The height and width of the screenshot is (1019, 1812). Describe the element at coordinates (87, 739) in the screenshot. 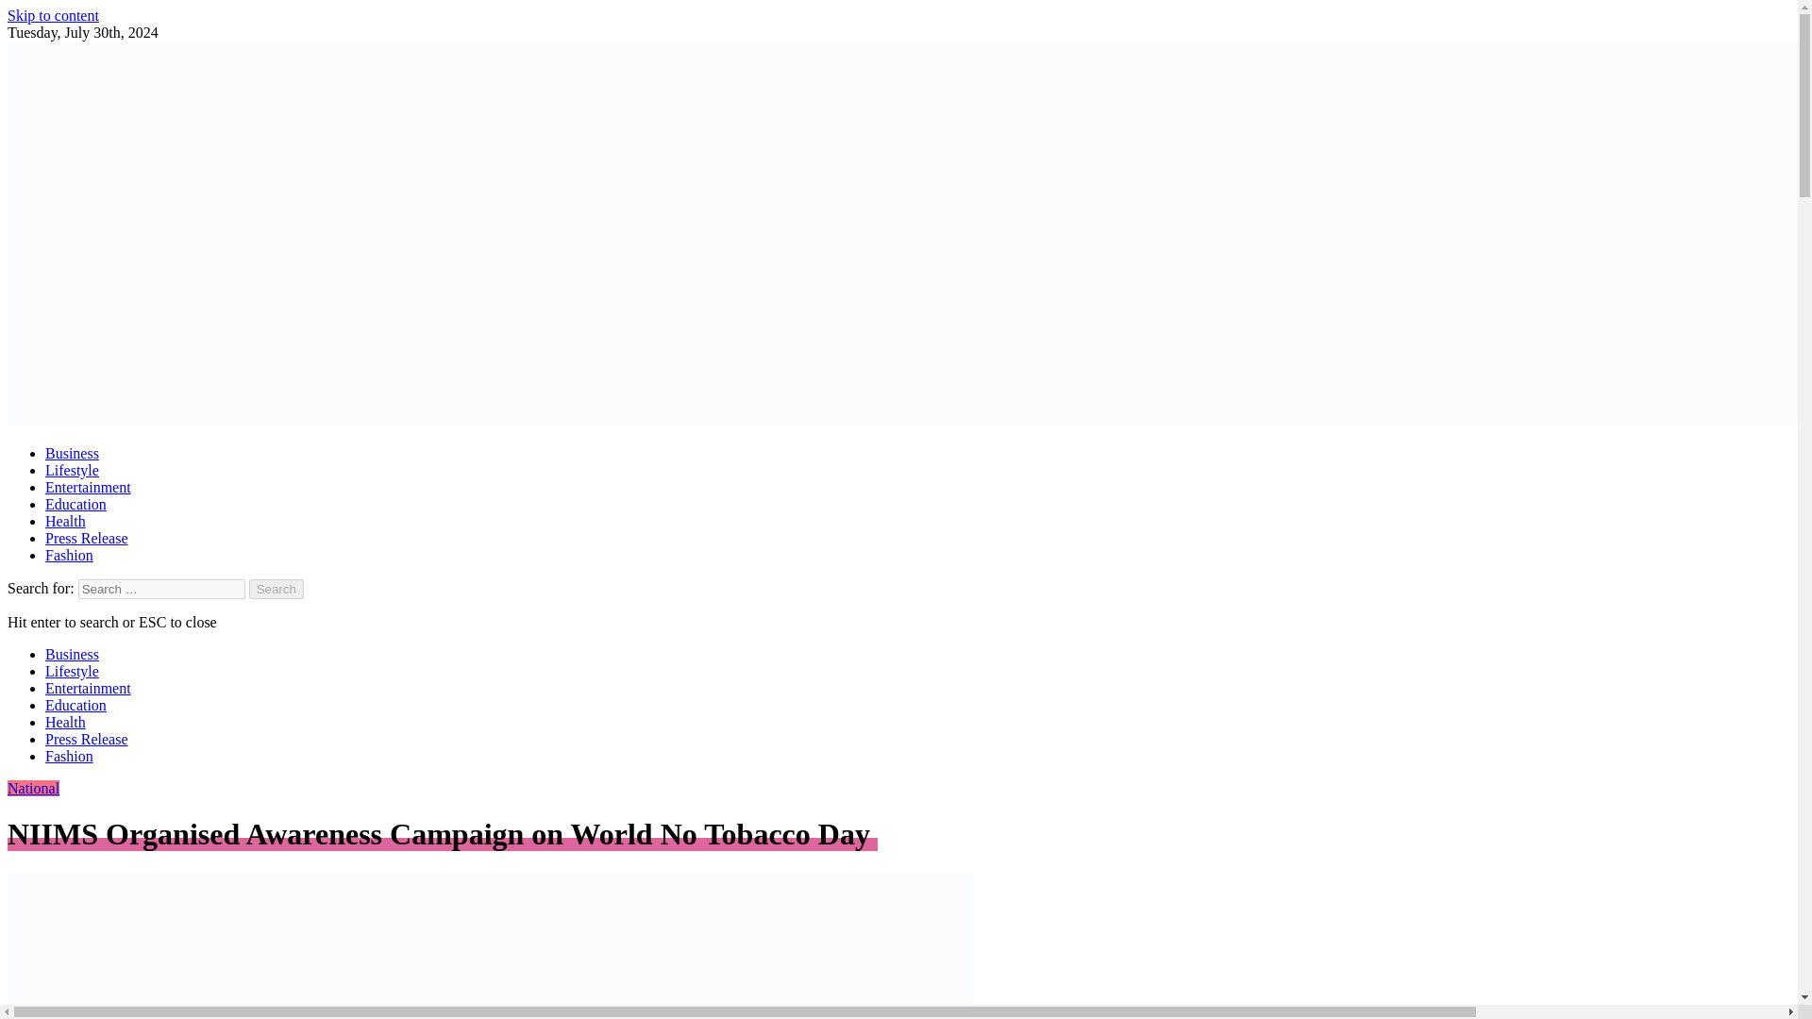

I see `Press Release` at that location.